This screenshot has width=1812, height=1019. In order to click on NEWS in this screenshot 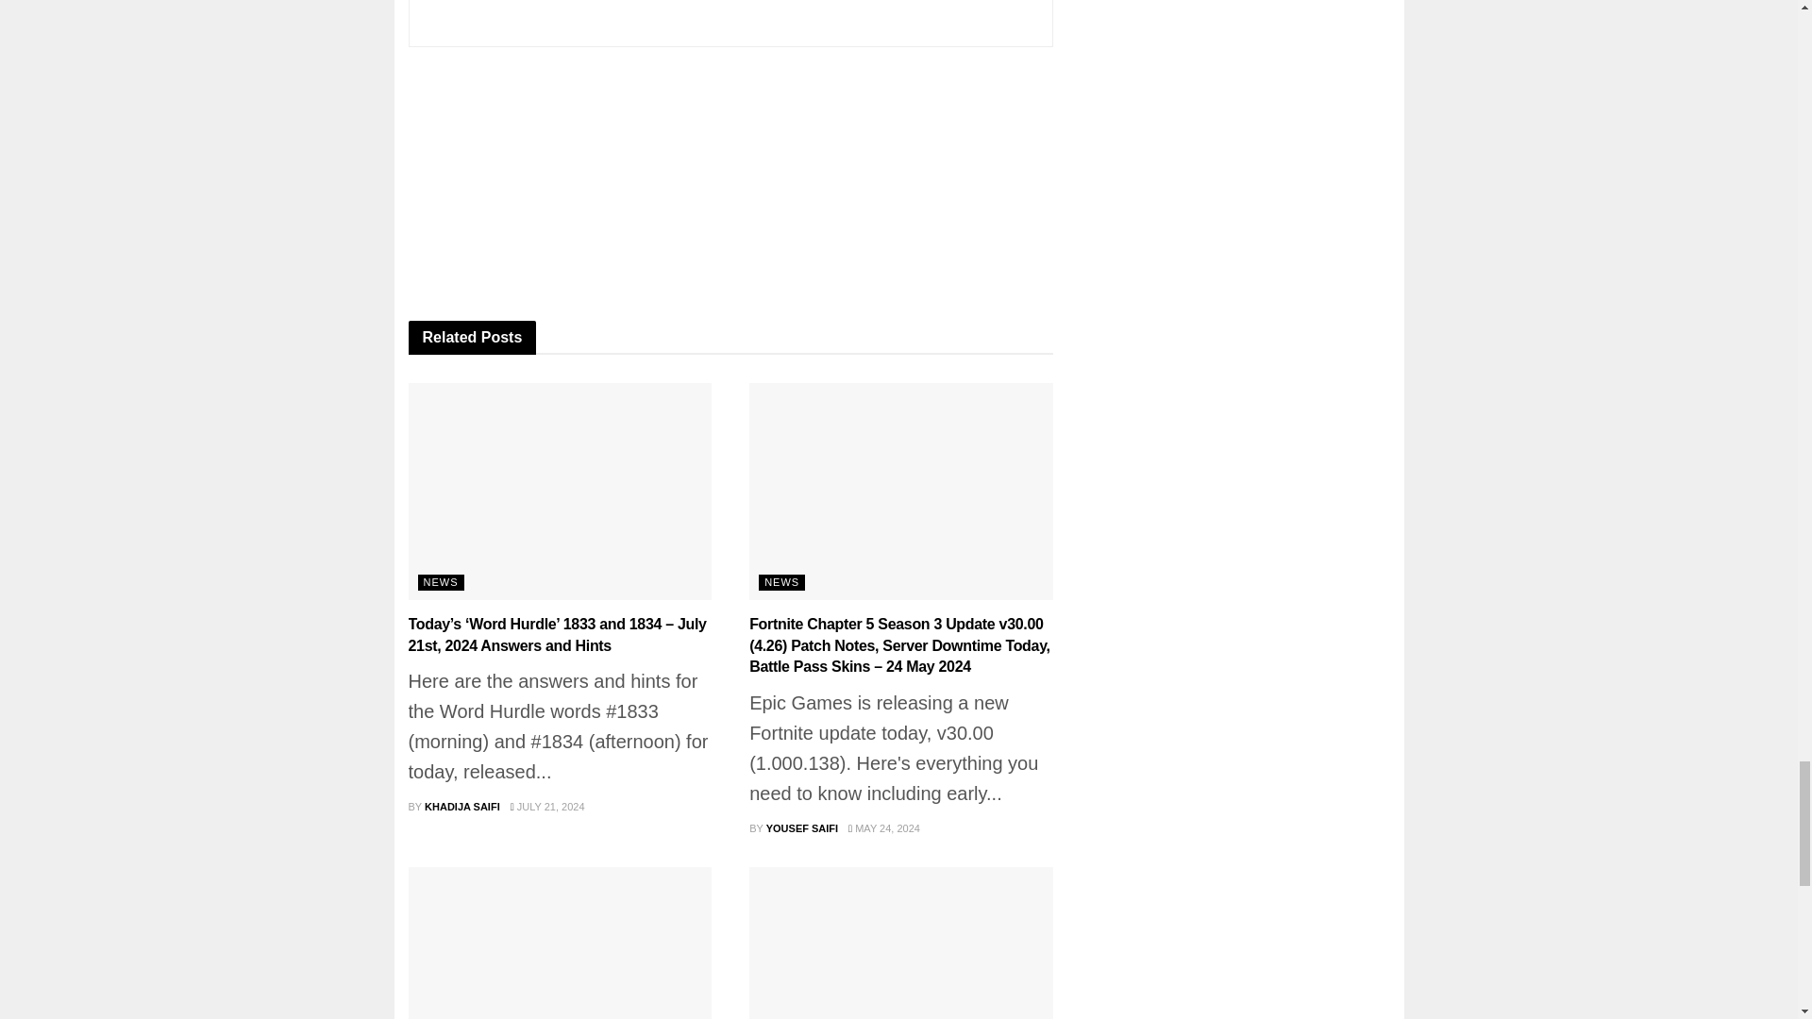, I will do `click(440, 583)`.